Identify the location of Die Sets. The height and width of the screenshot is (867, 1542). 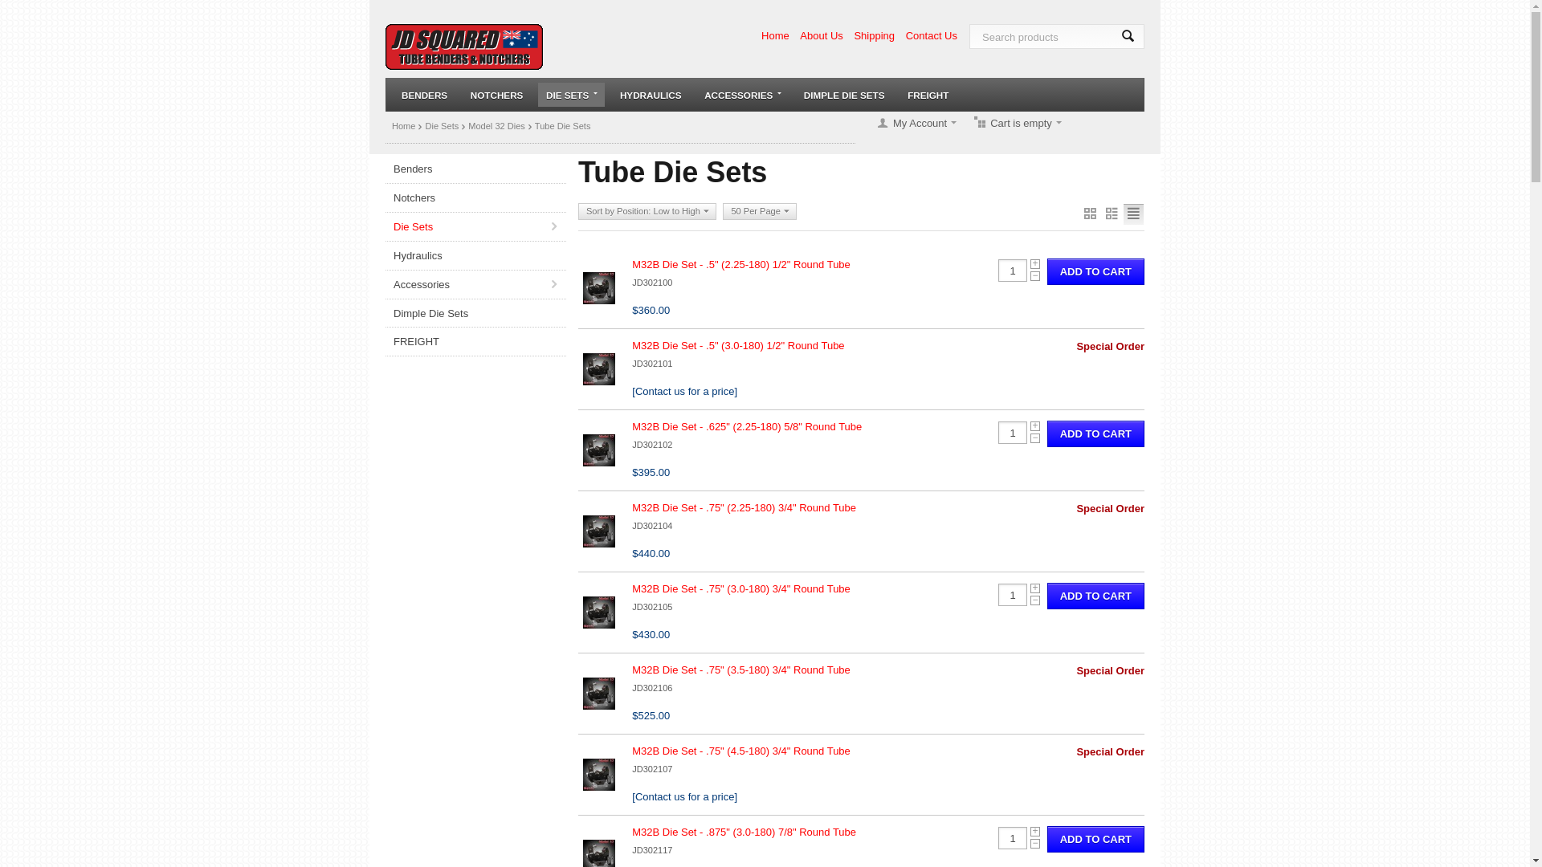
(442, 126).